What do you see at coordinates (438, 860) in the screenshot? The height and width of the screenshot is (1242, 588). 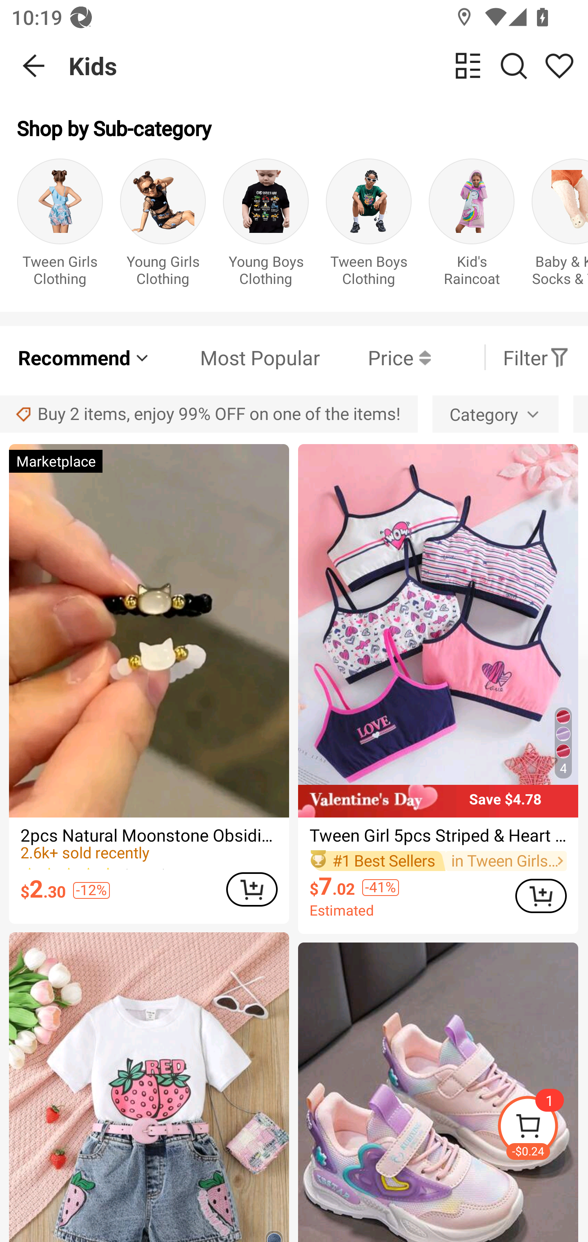 I see `#1 Best Sellers in Tween Girls Underwear` at bounding box center [438, 860].